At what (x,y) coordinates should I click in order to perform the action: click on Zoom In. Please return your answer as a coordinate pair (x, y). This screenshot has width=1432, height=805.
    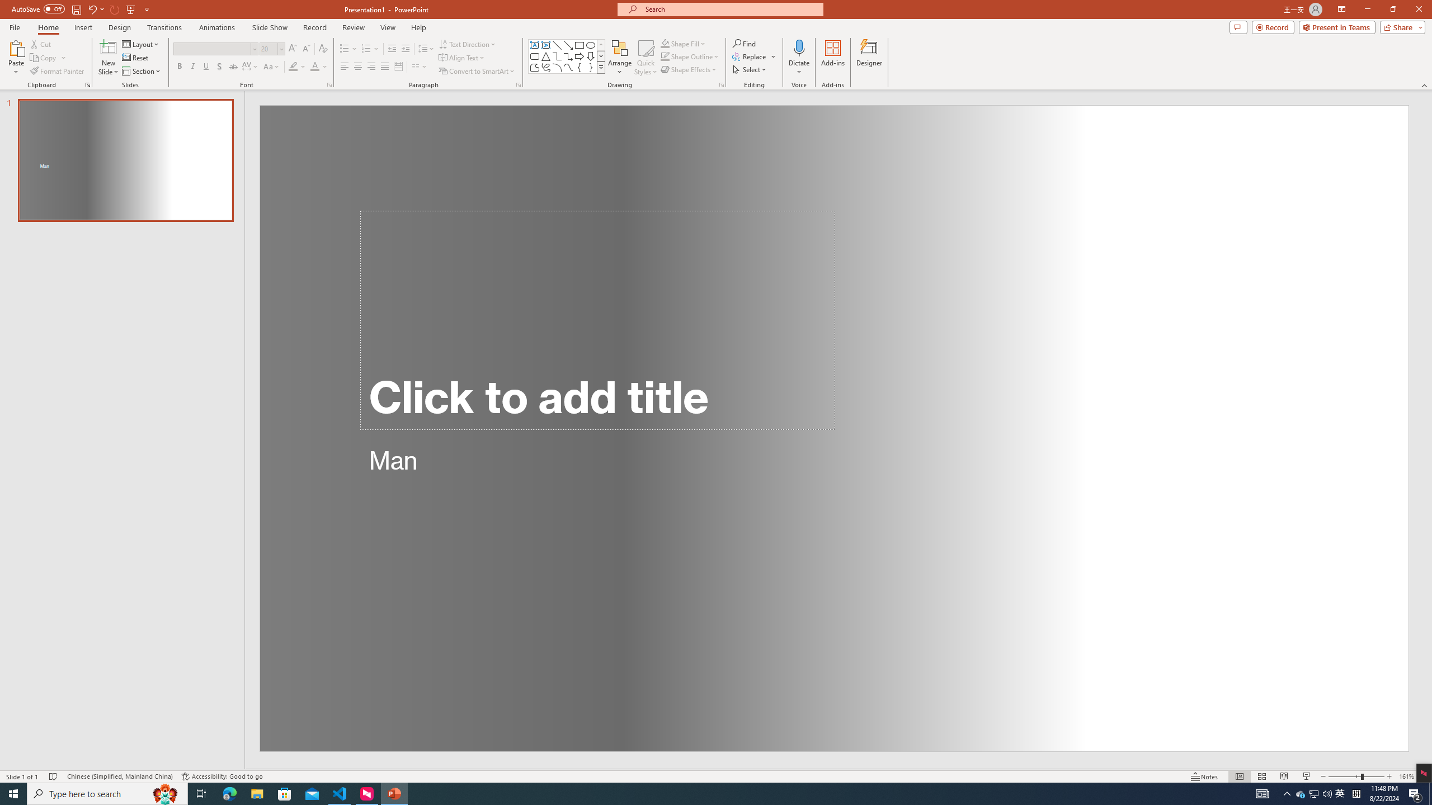
    Looking at the image, I should click on (1389, 776).